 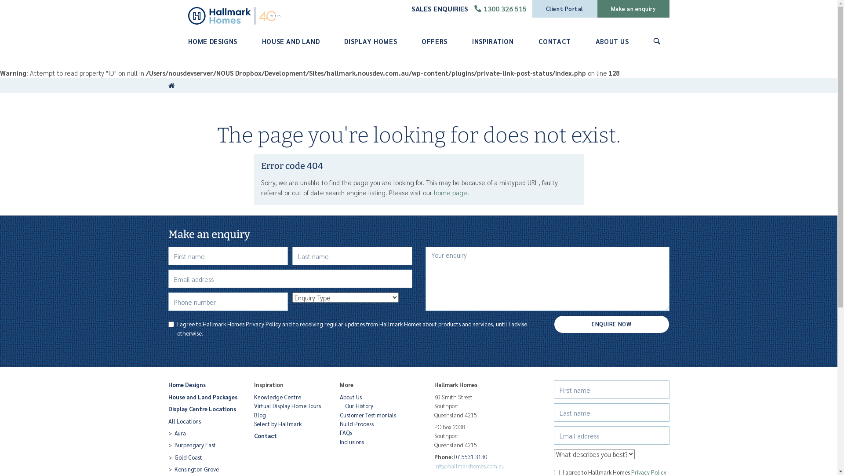 What do you see at coordinates (204, 421) in the screenshot?
I see `All Locations` at bounding box center [204, 421].